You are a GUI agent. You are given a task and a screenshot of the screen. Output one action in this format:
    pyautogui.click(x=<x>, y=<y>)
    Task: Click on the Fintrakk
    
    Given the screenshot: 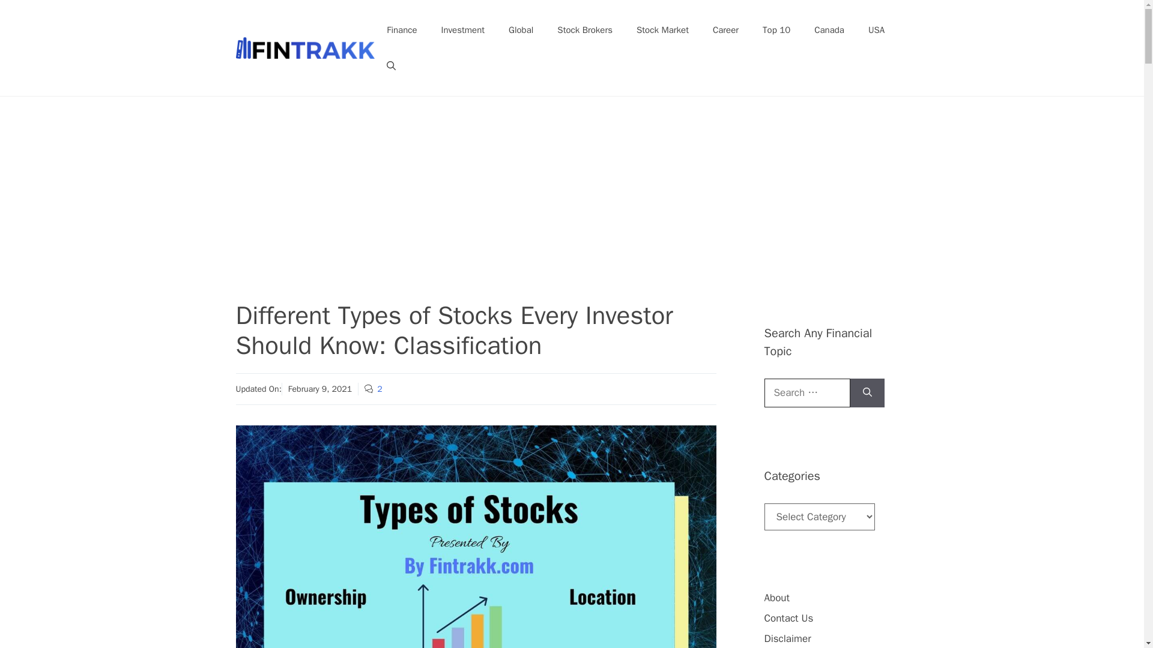 What is the action you would take?
    pyautogui.click(x=305, y=48)
    